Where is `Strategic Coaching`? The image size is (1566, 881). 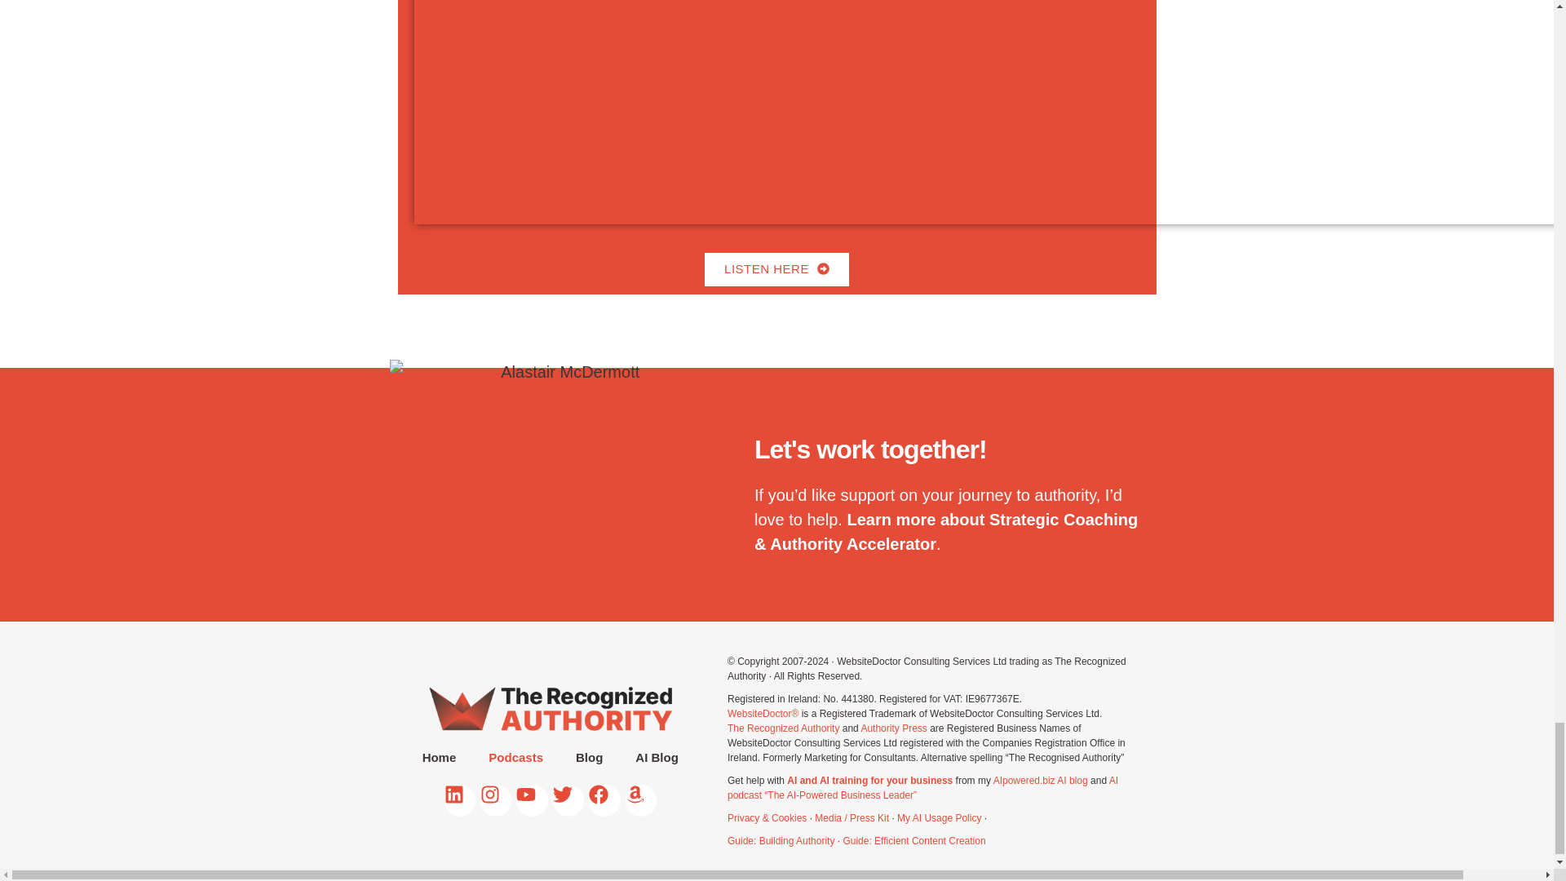 Strategic Coaching is located at coordinates (1064, 520).